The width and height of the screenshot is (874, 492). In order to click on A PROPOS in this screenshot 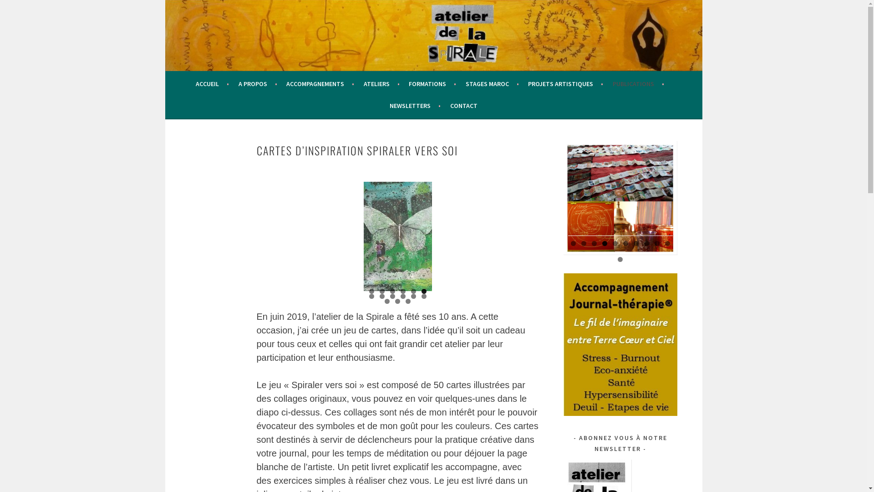, I will do `click(258, 84)`.